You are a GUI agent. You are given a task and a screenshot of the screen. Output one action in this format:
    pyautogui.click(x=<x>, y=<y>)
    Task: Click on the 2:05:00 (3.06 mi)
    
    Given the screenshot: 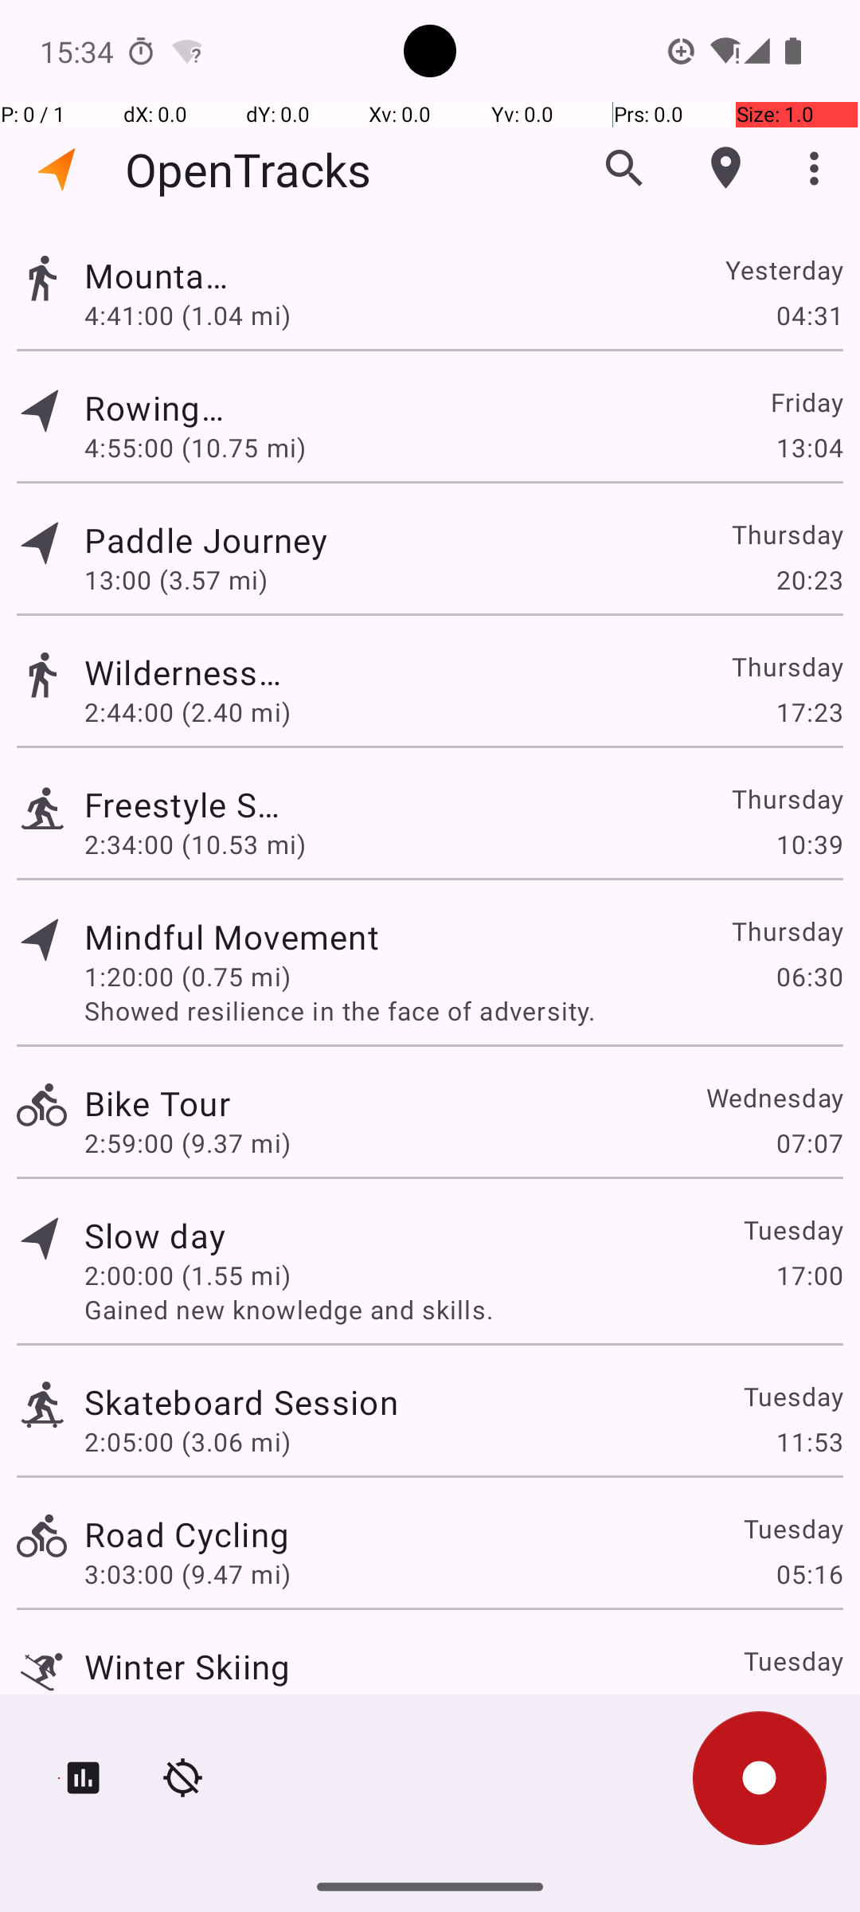 What is the action you would take?
    pyautogui.click(x=188, y=1442)
    